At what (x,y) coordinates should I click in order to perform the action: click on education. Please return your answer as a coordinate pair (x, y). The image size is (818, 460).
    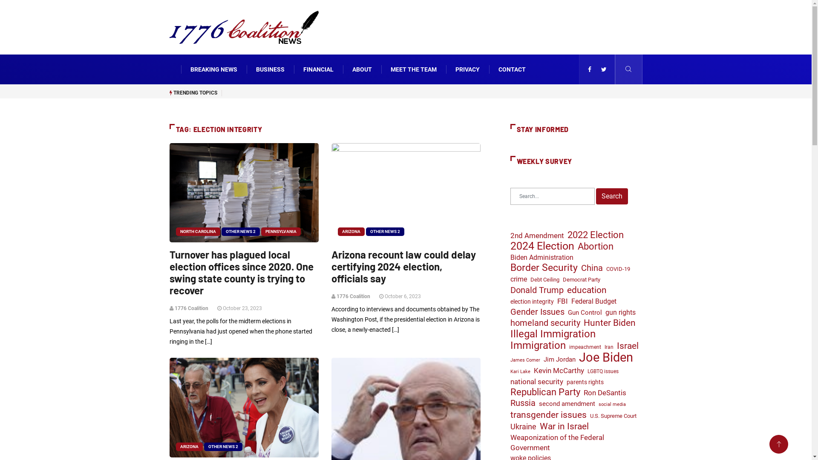
    Looking at the image, I should click on (586, 290).